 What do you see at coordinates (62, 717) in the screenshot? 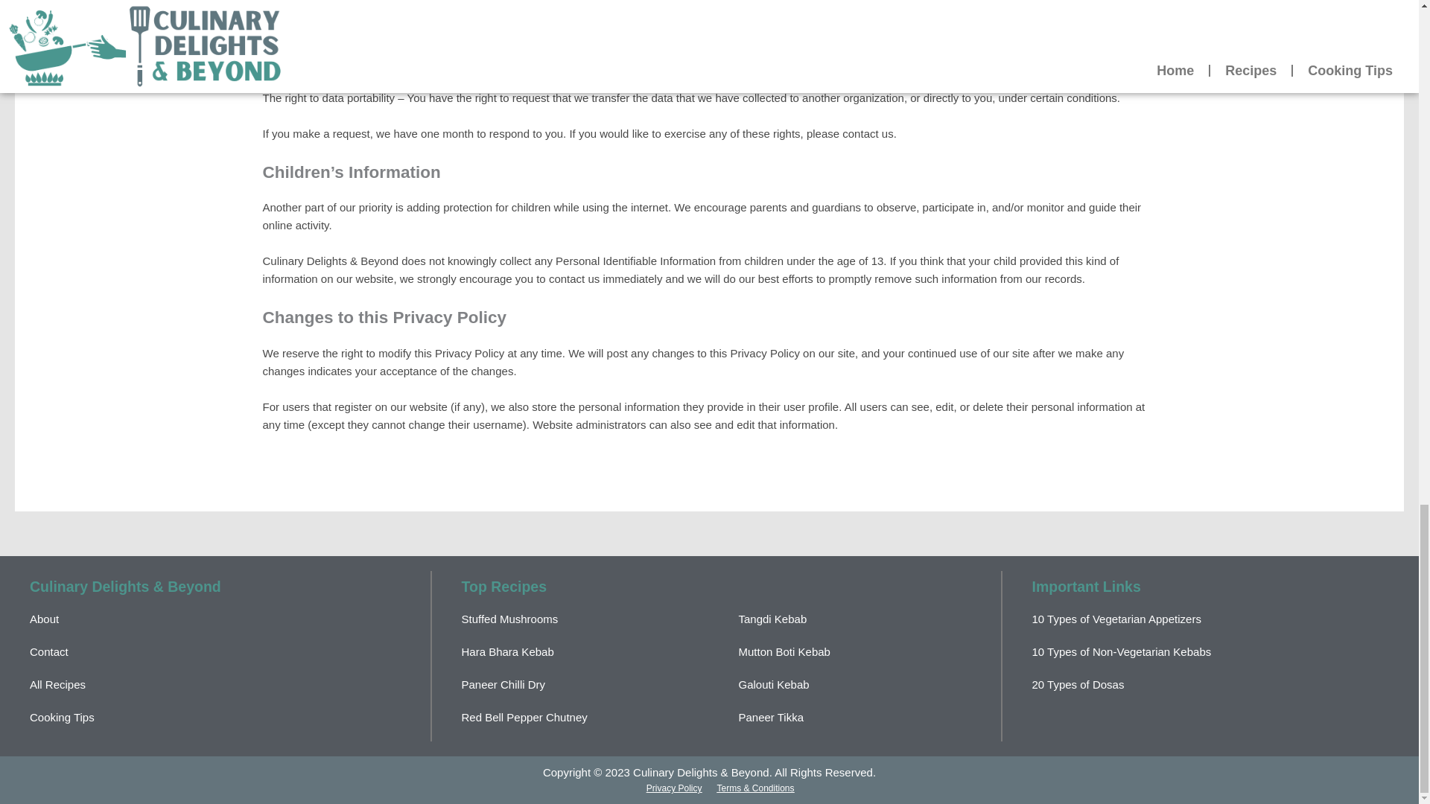
I see `Cooking Tips` at bounding box center [62, 717].